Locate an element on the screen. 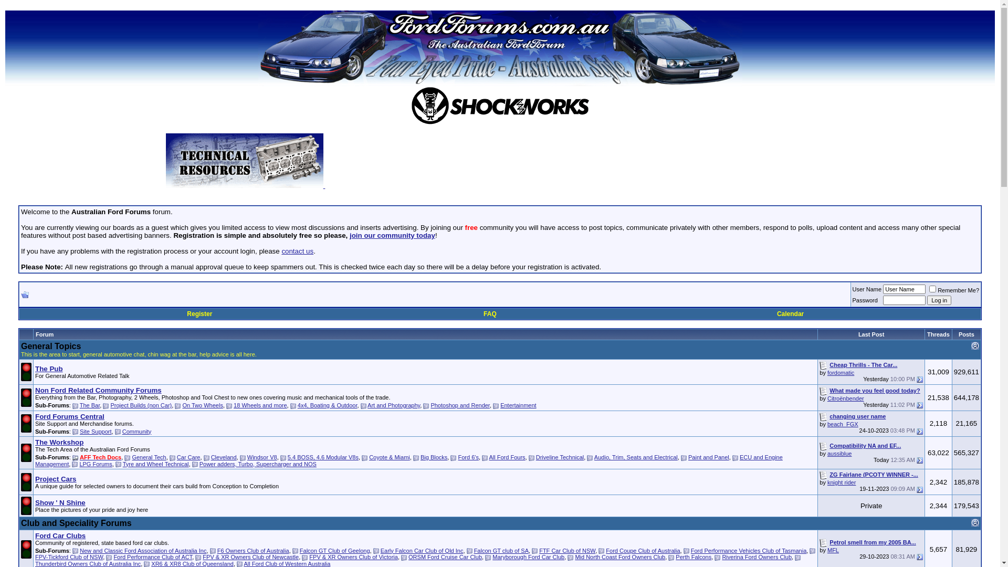 The width and height of the screenshot is (1008, 567). FPV-Tickford Club of NSW is located at coordinates (69, 557).